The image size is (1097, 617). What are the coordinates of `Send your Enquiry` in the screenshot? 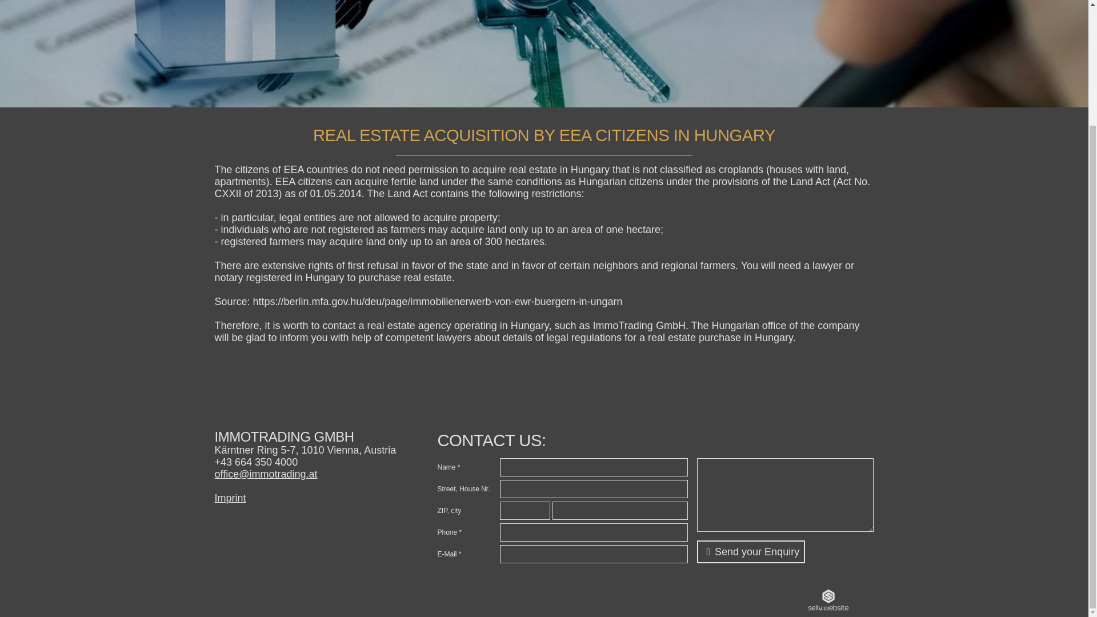 It's located at (751, 552).